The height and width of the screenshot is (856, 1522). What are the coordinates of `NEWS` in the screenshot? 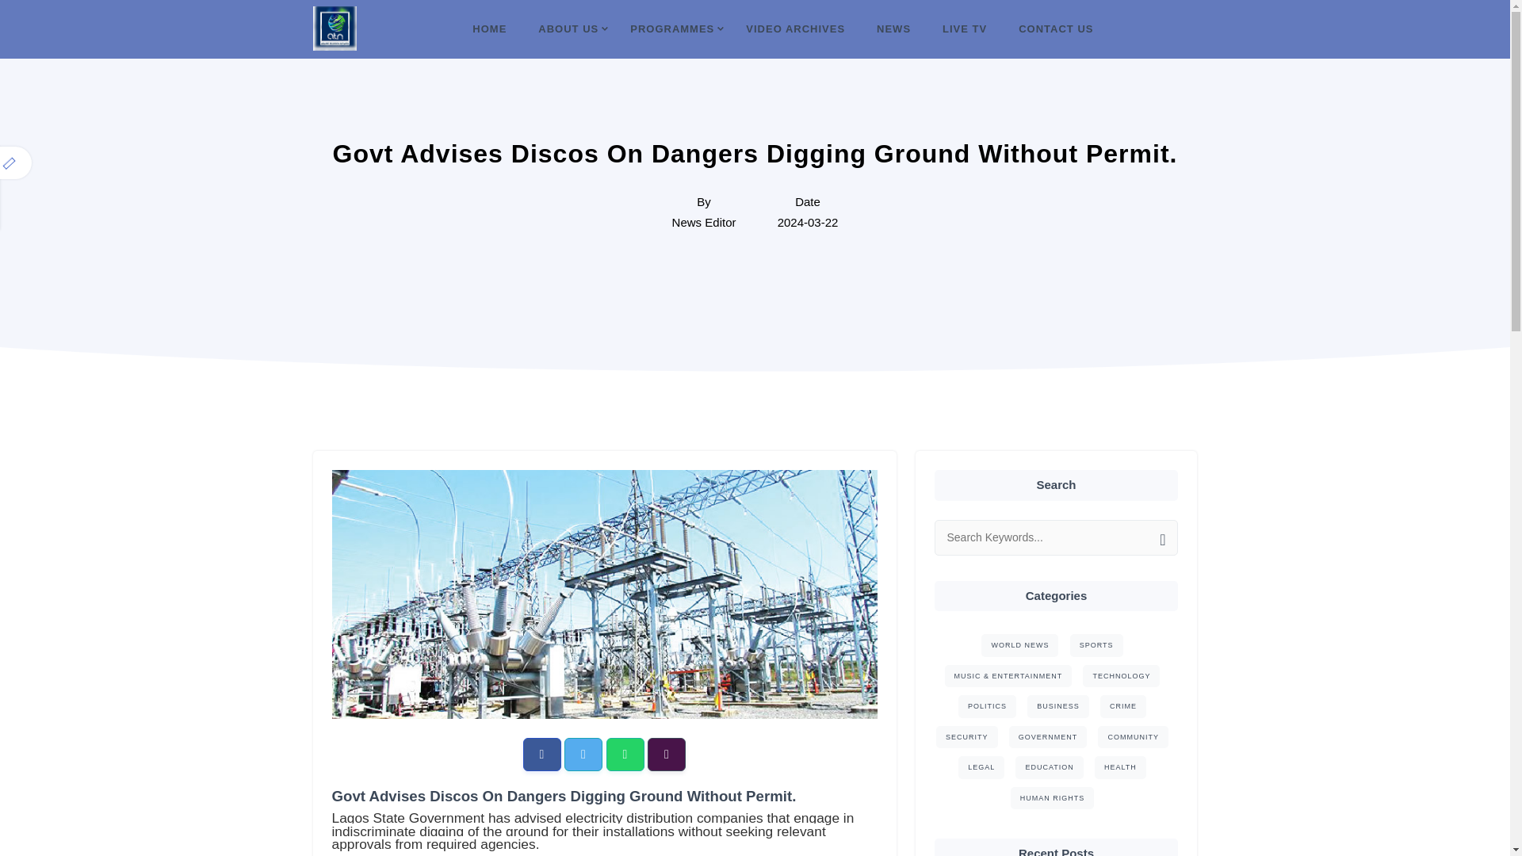 It's located at (894, 29).